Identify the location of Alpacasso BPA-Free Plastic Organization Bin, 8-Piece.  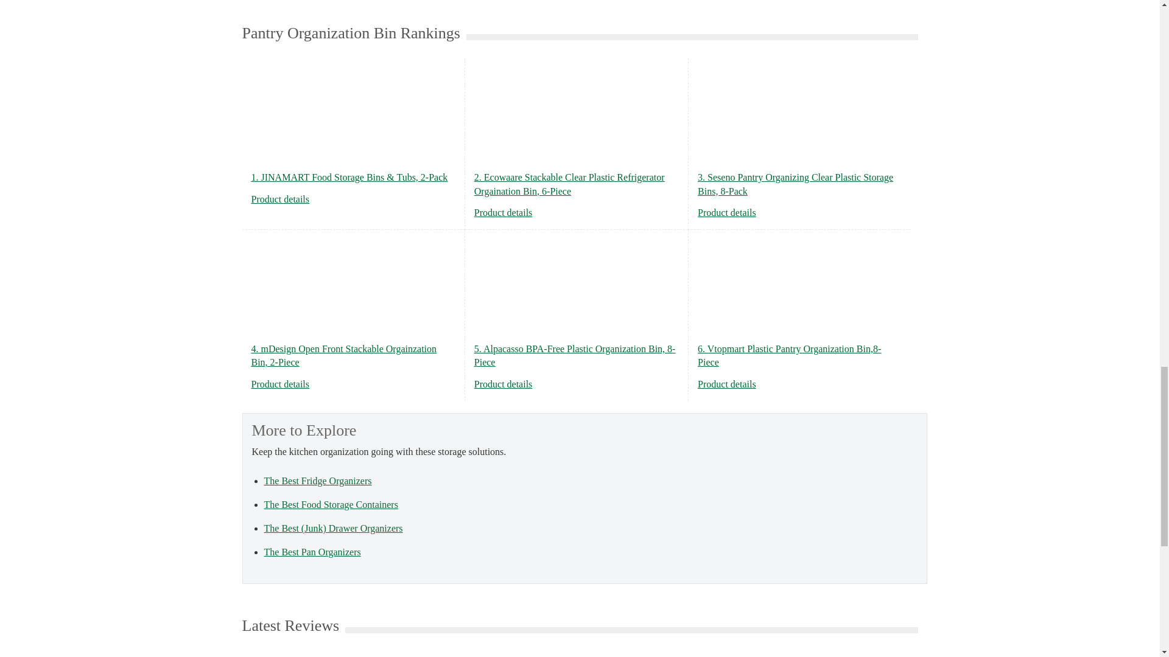
(504, 384).